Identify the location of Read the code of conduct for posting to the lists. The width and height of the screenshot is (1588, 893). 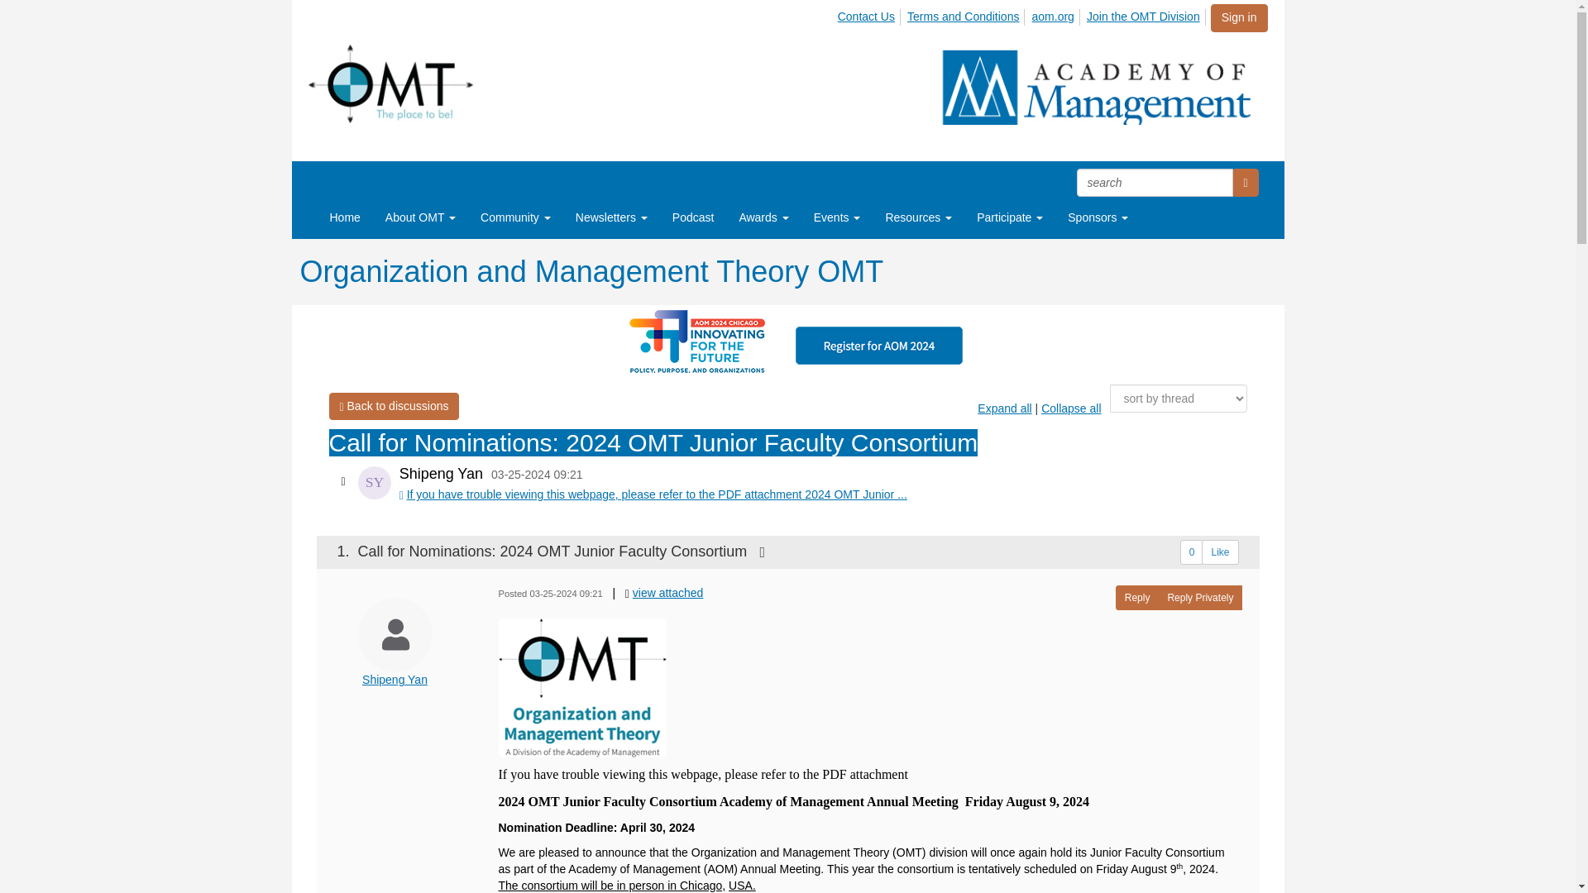
(965, 17).